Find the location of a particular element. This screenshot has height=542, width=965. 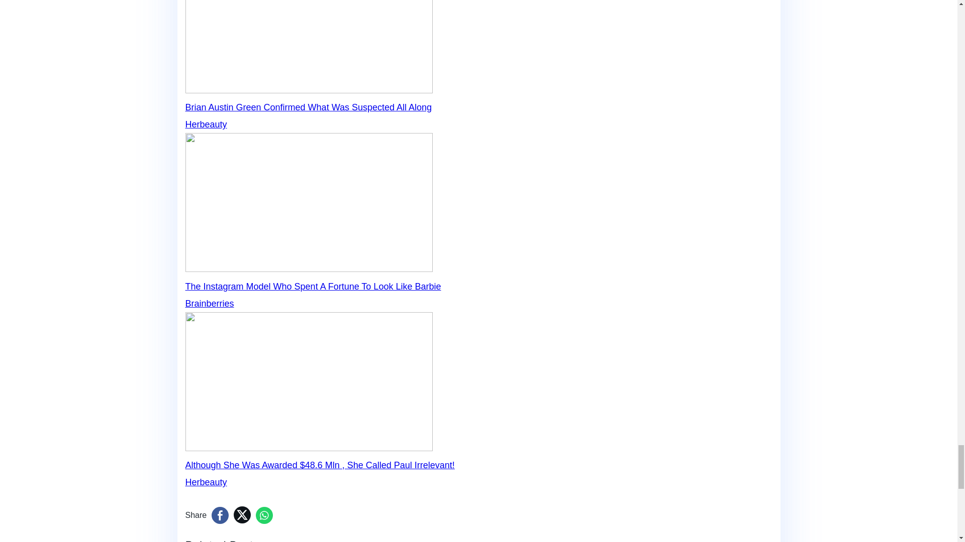

Share  facebook is located at coordinates (220, 515).